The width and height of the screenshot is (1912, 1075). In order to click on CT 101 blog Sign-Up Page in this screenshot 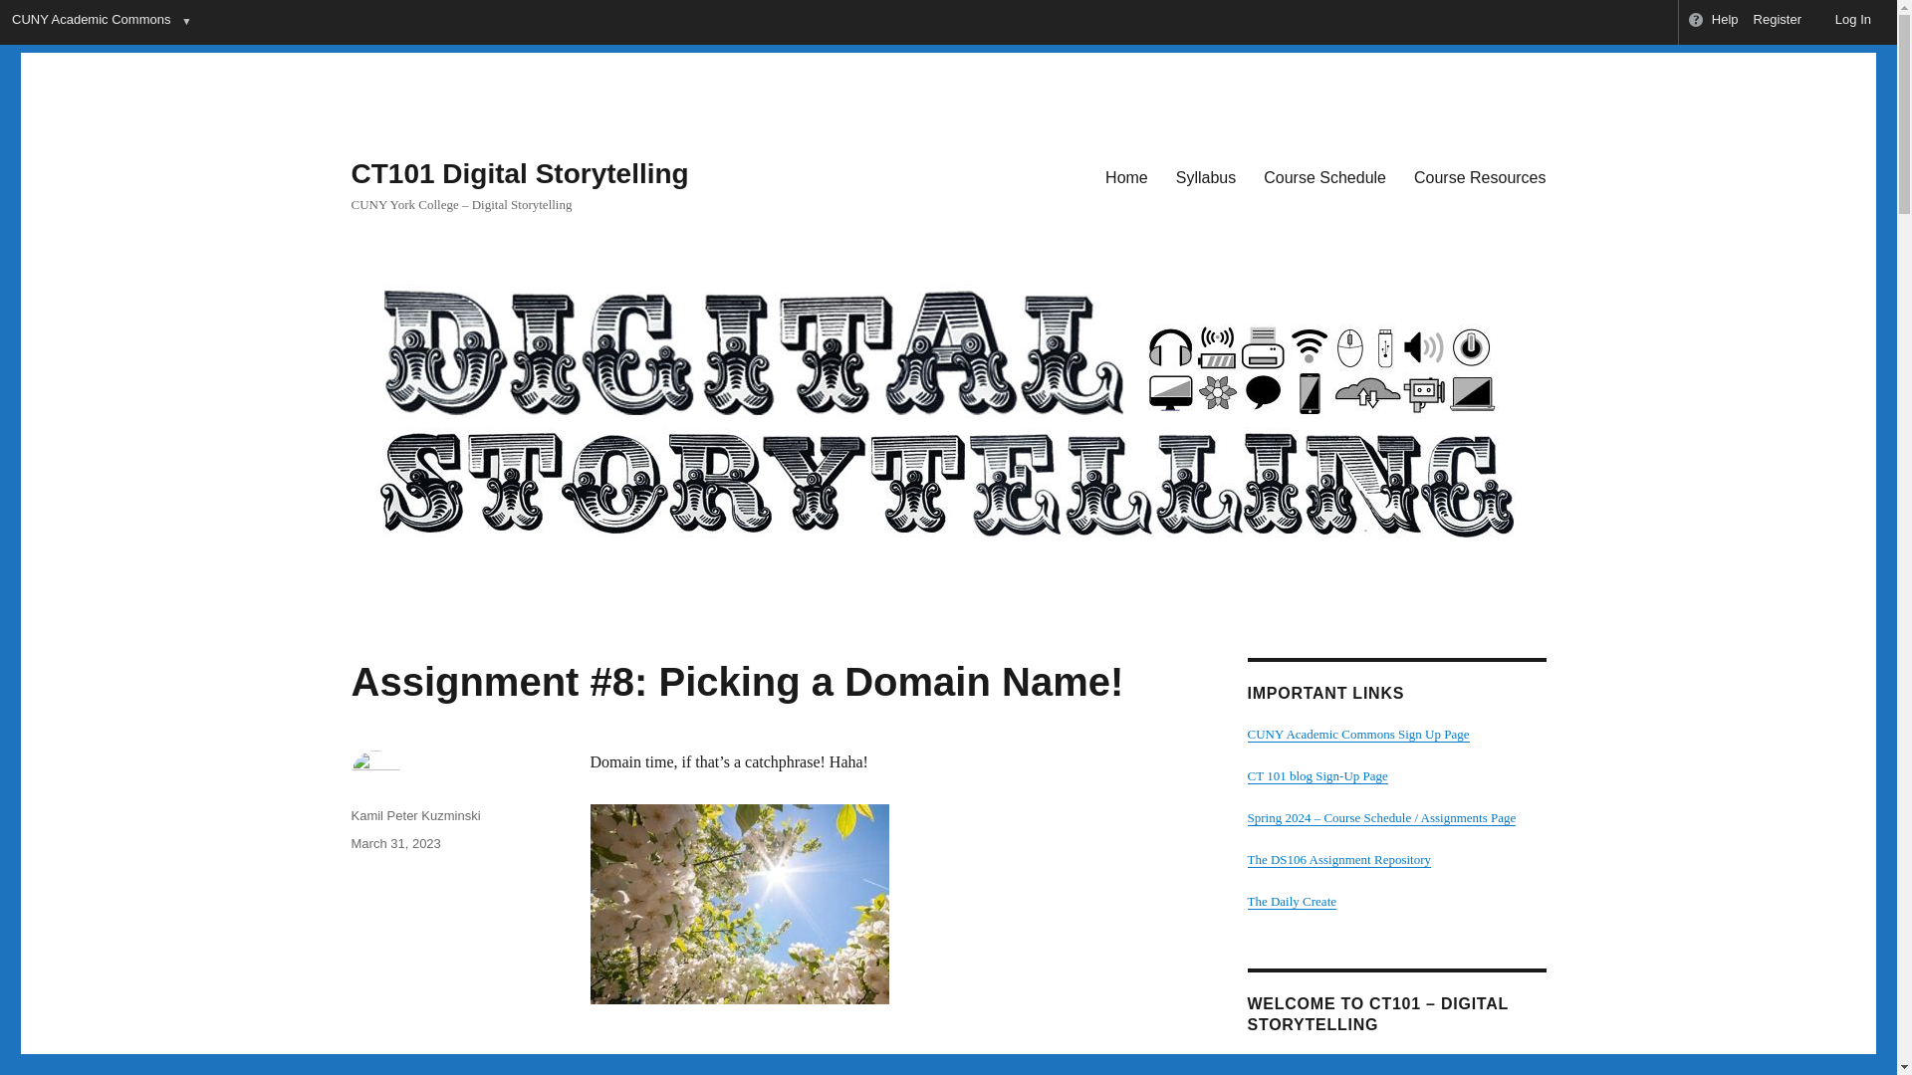, I will do `click(1316, 776)`.